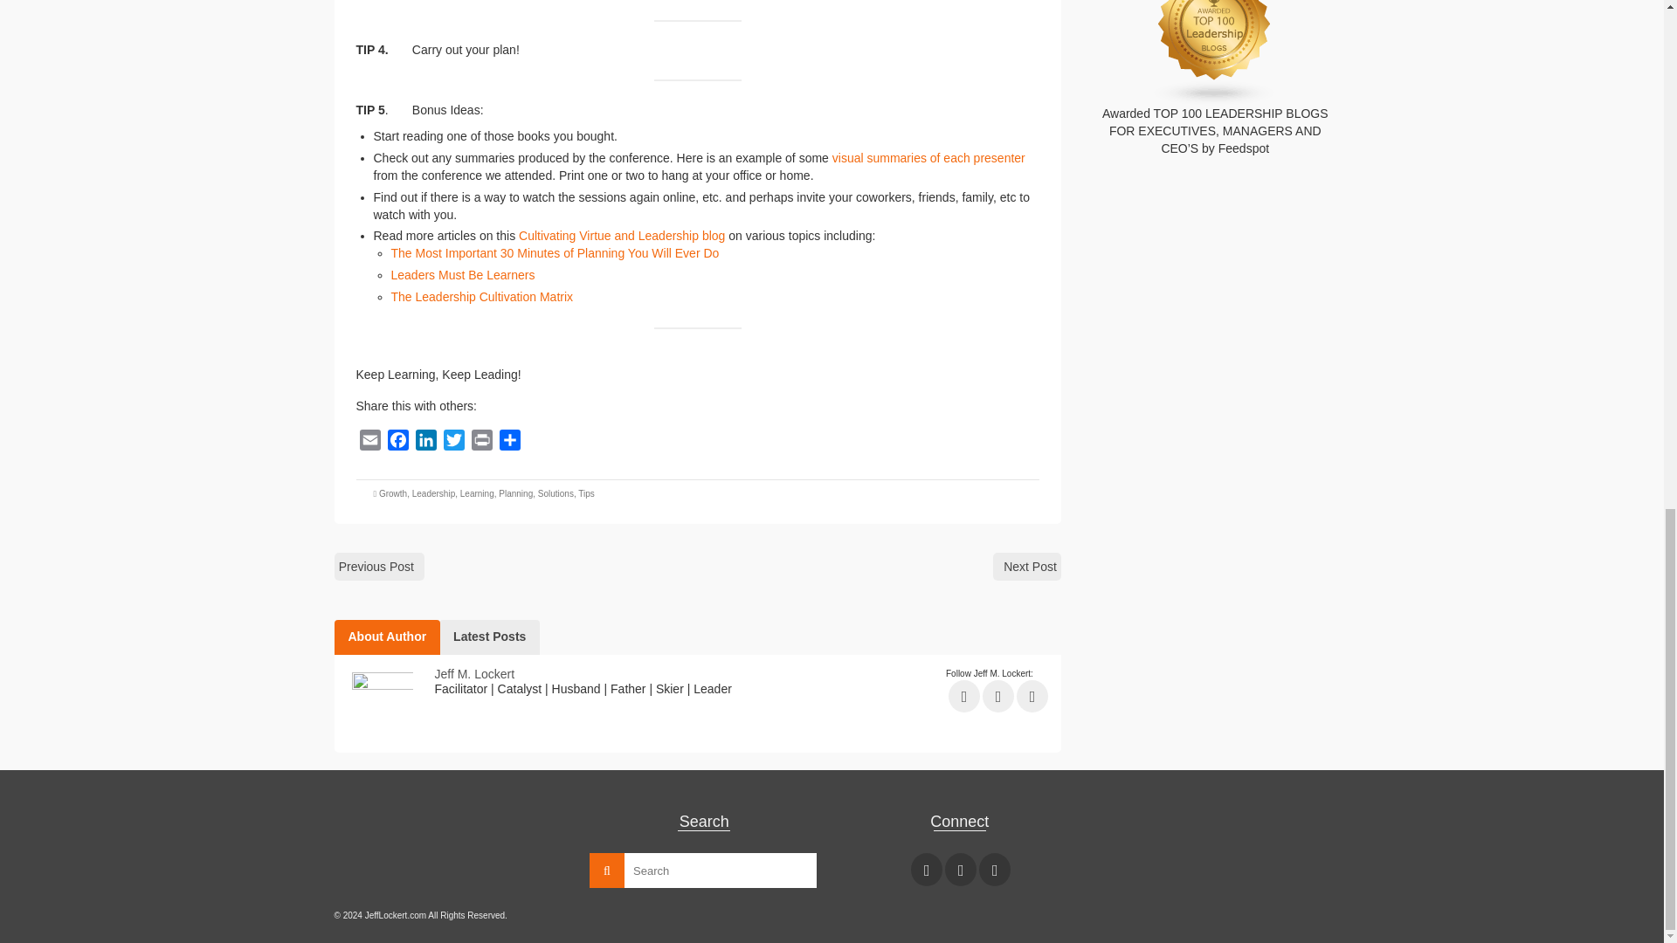  I want to click on Follow  Jeff M. Lockert on Twitter, so click(998, 696).